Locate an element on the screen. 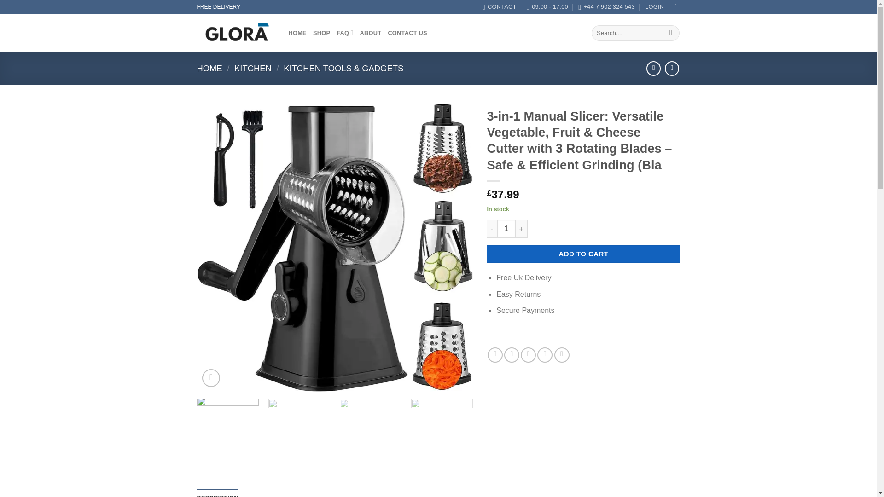 The image size is (884, 497). FAQ is located at coordinates (344, 33).